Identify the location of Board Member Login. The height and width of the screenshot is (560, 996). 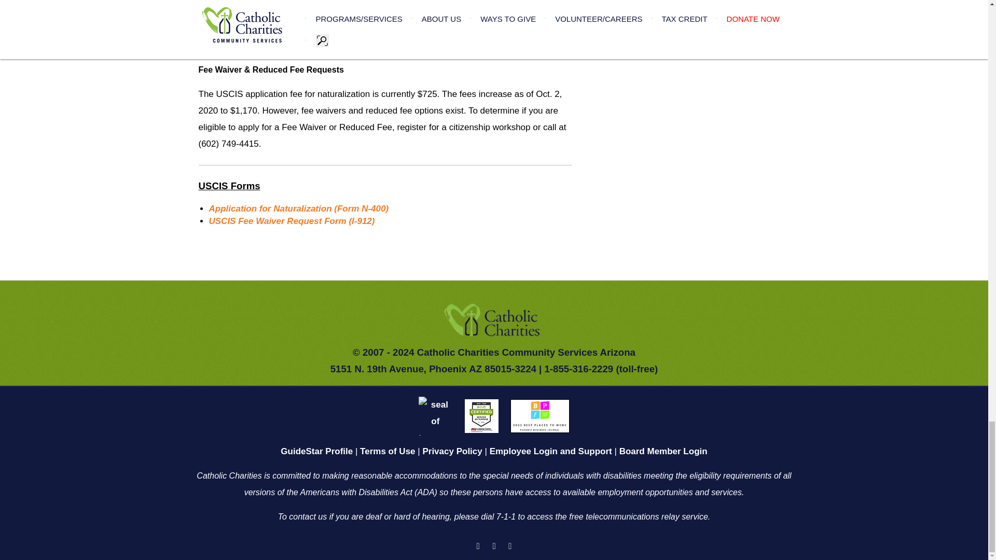
(663, 451).